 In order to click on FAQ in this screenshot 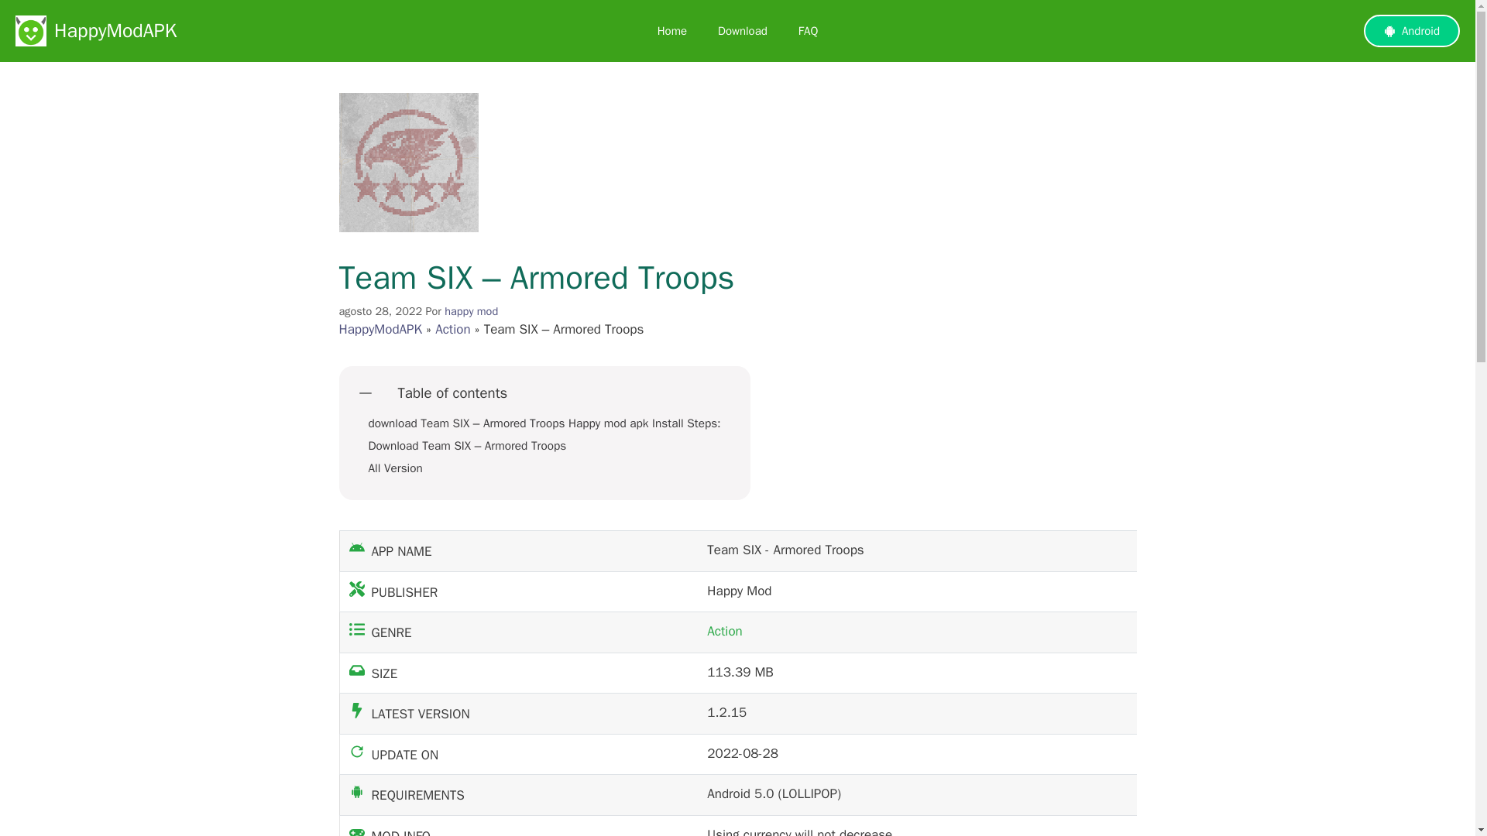, I will do `click(808, 31)`.